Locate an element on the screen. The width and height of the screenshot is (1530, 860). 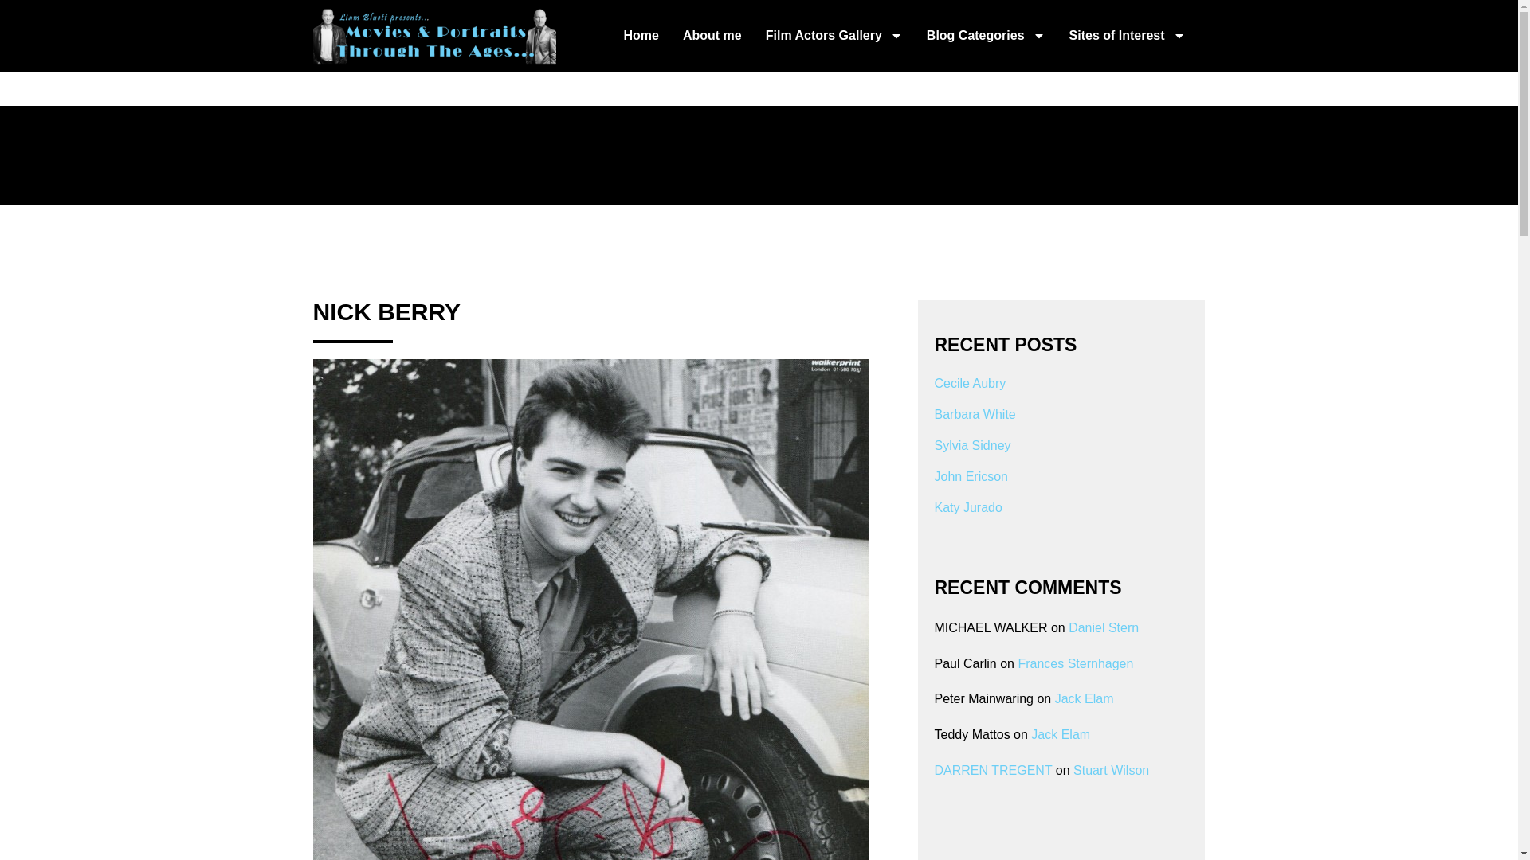
About me is located at coordinates (712, 35).